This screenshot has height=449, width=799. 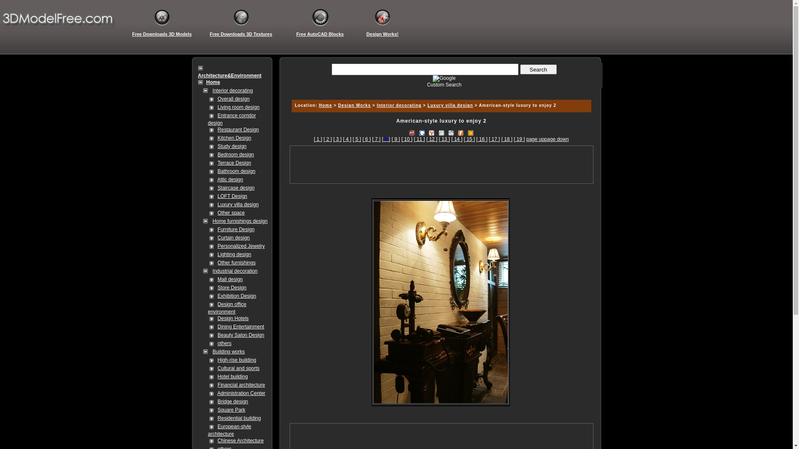 I want to click on Staircase design, so click(x=236, y=188).